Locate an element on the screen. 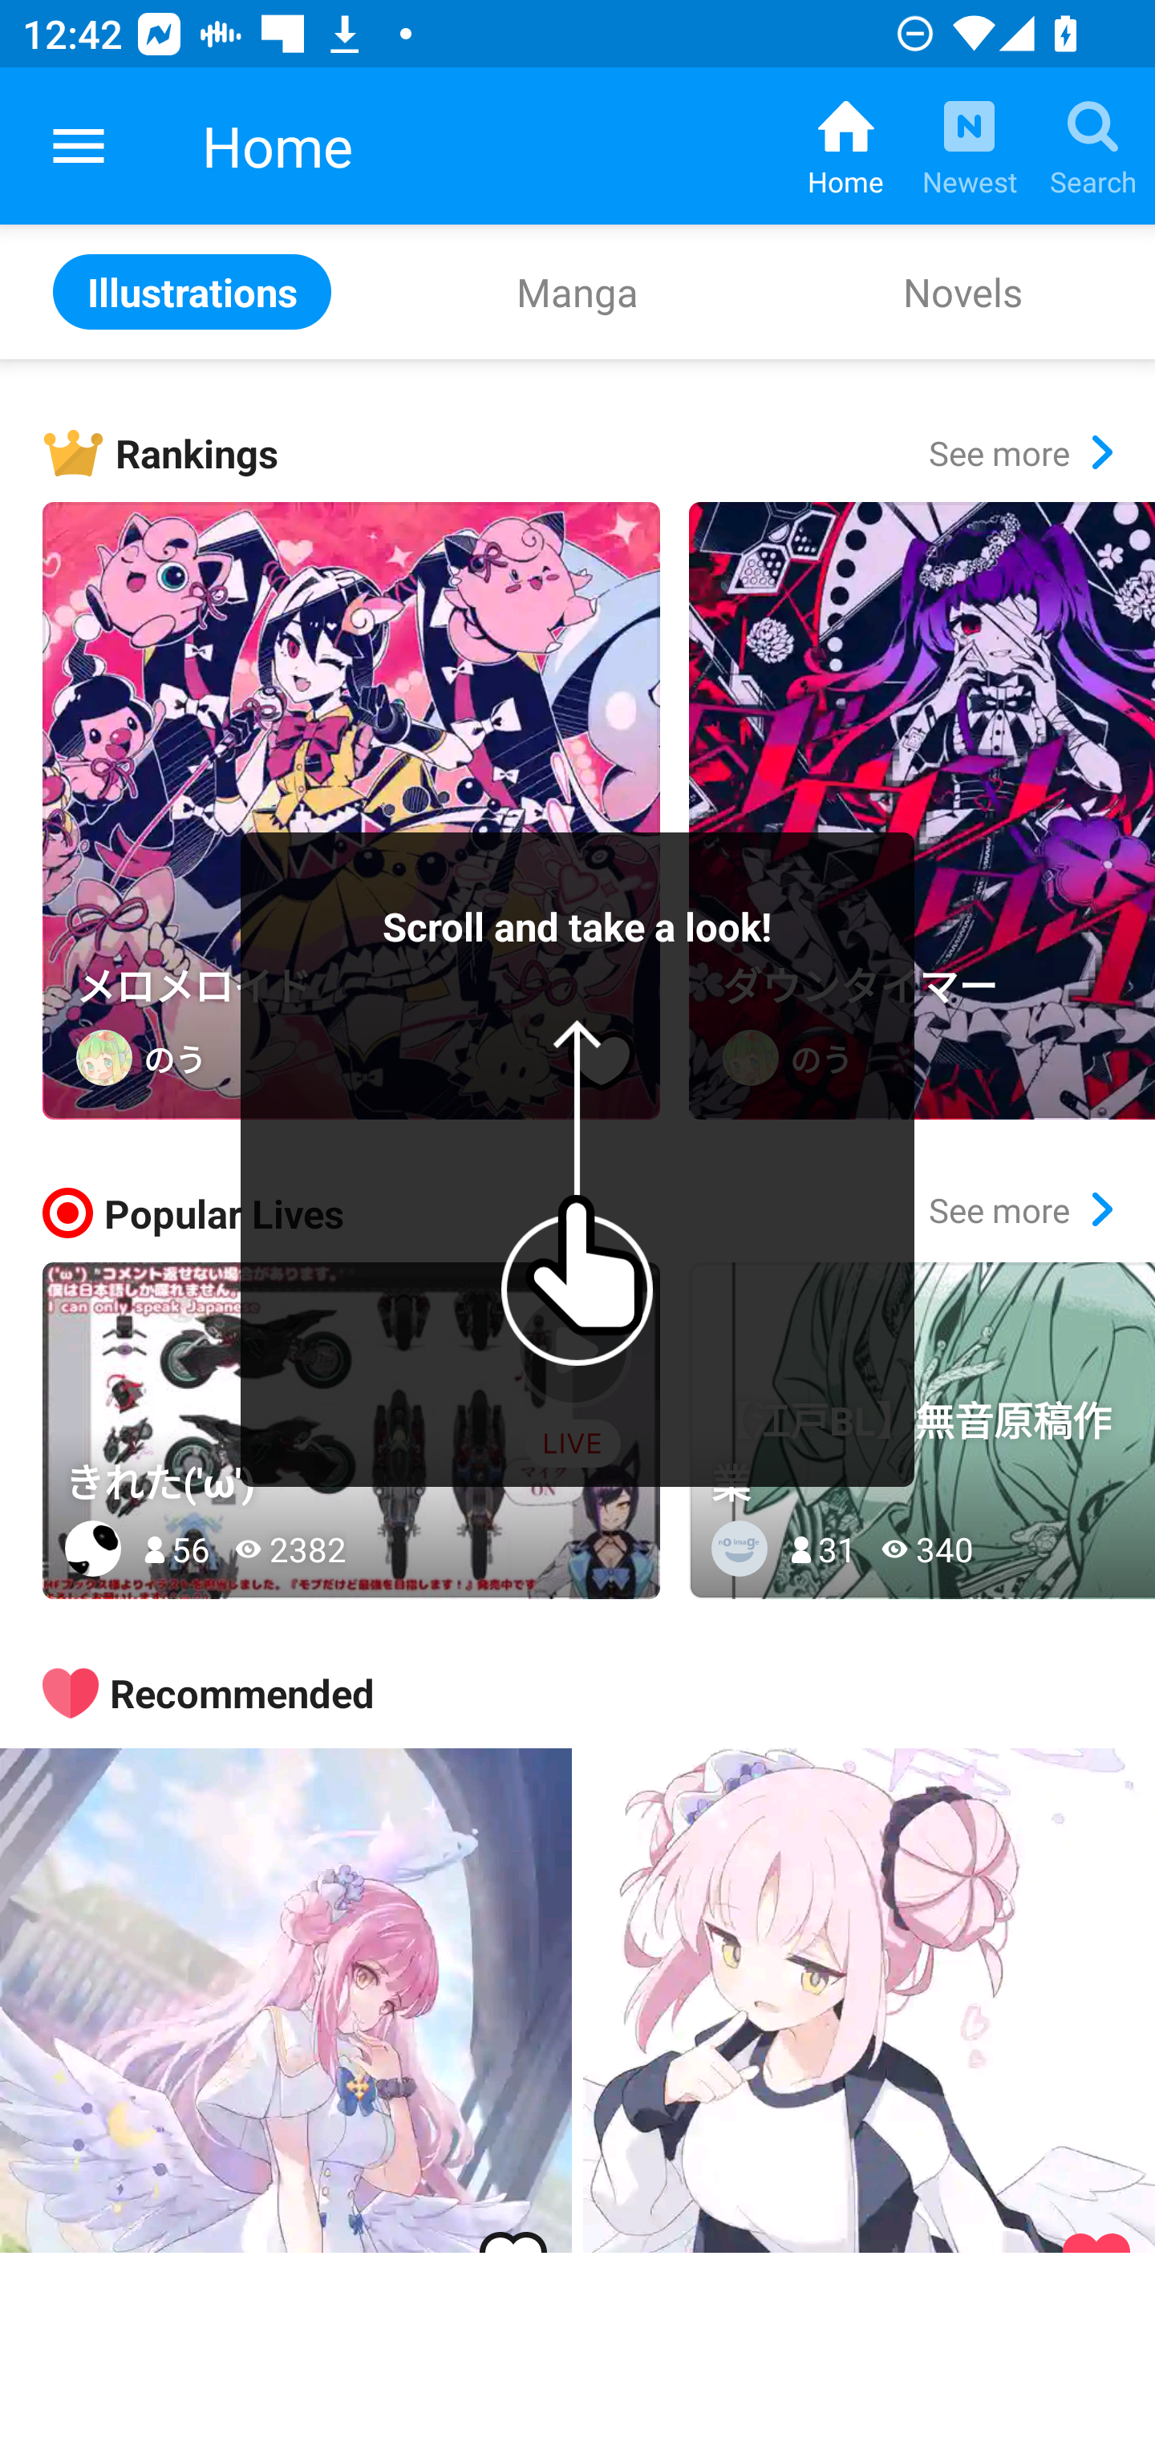  Manga is located at coordinates (577, 290).